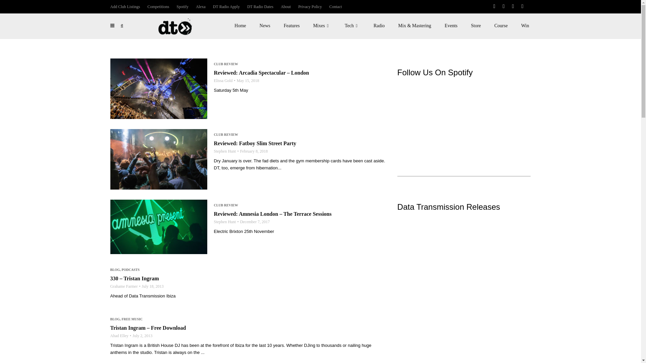 The image size is (646, 363). I want to click on Mixes, so click(322, 26).